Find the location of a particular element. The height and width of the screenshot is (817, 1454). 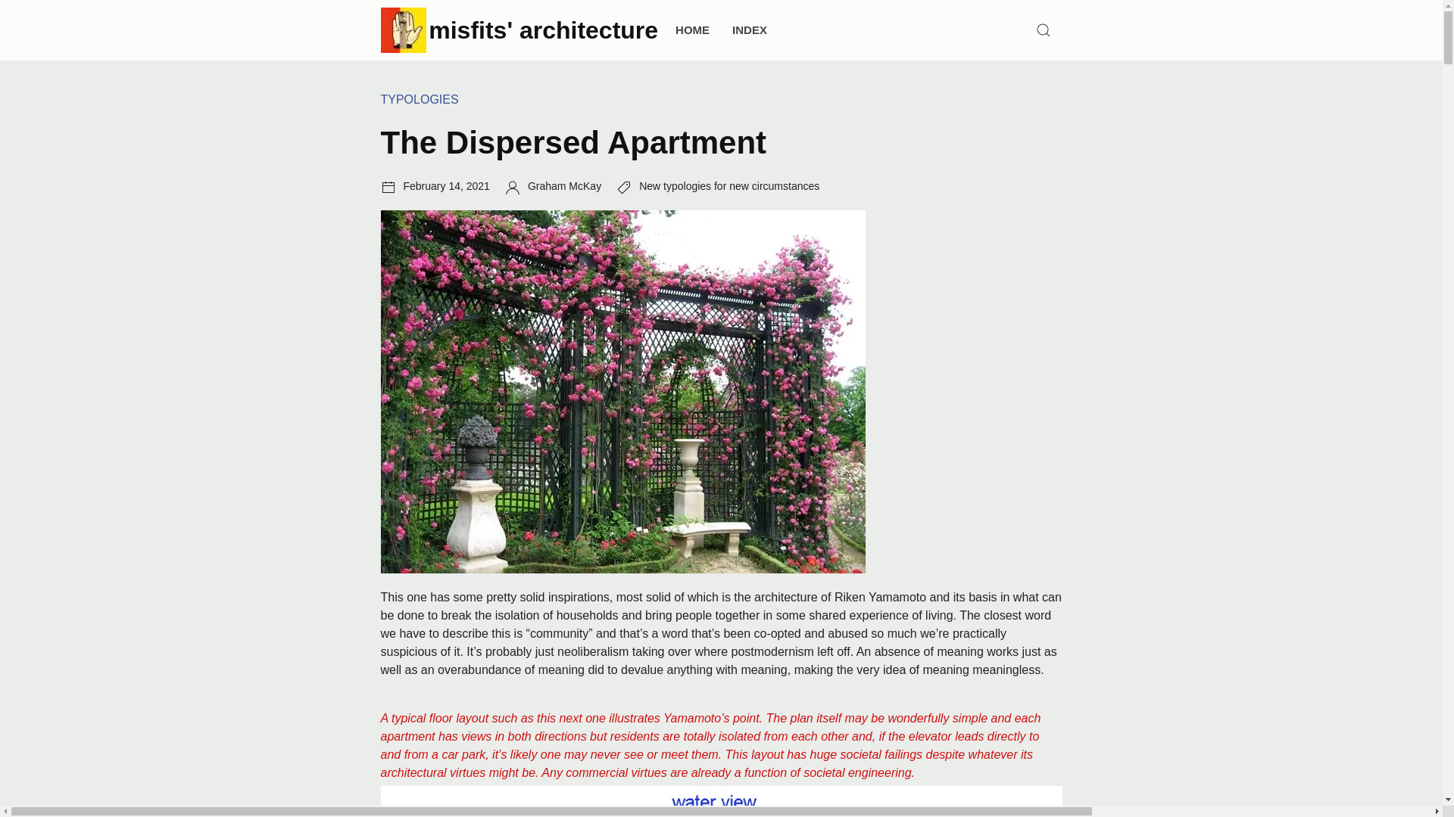

HOME is located at coordinates (692, 30).